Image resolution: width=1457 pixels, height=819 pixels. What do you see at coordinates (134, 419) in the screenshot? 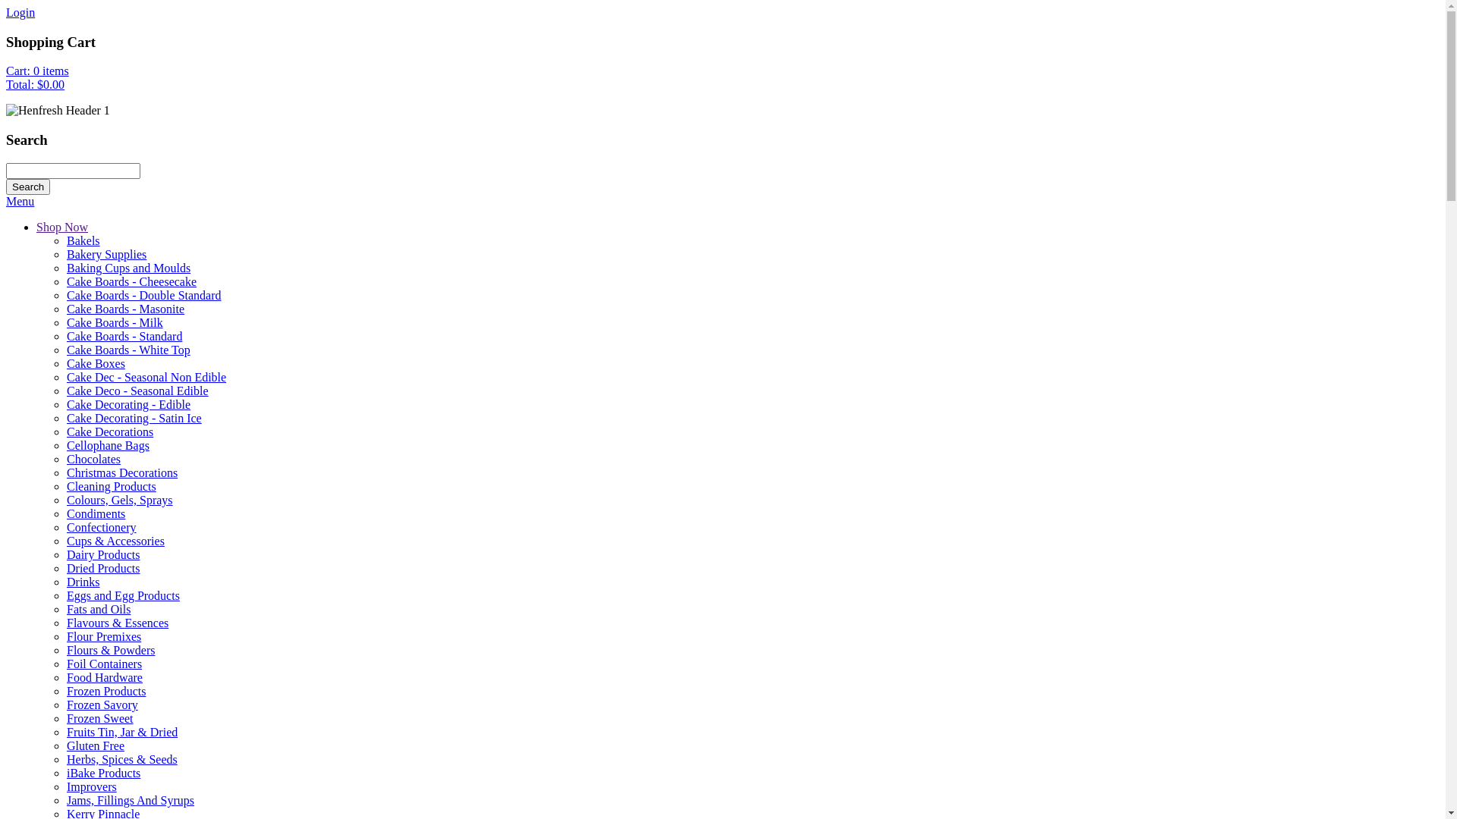
I see `Cake Decorating - Satin Ice` at bounding box center [134, 419].